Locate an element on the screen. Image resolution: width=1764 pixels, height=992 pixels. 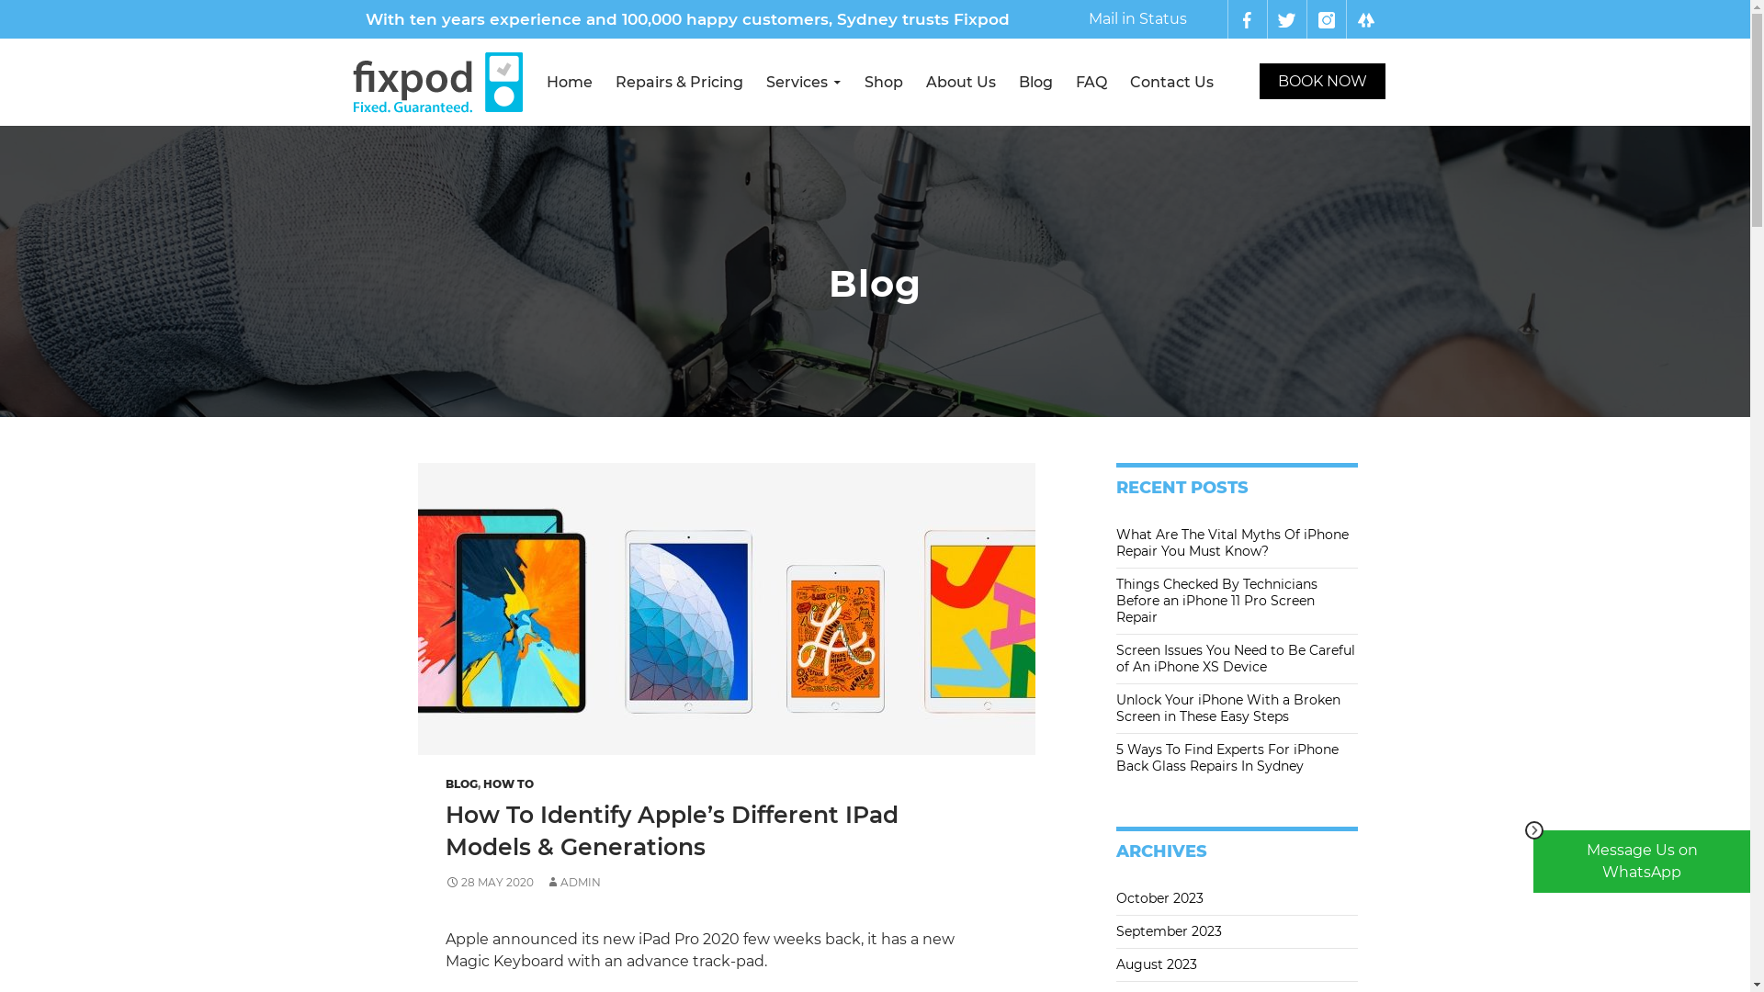
September 2023 is located at coordinates (1169, 931).